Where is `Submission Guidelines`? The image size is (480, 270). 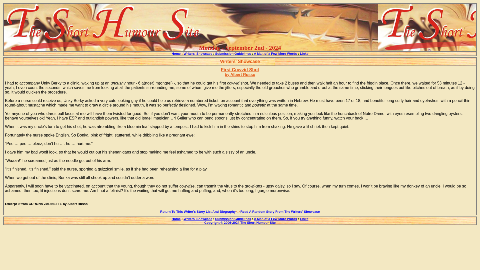 Submission Guidelines is located at coordinates (233, 53).